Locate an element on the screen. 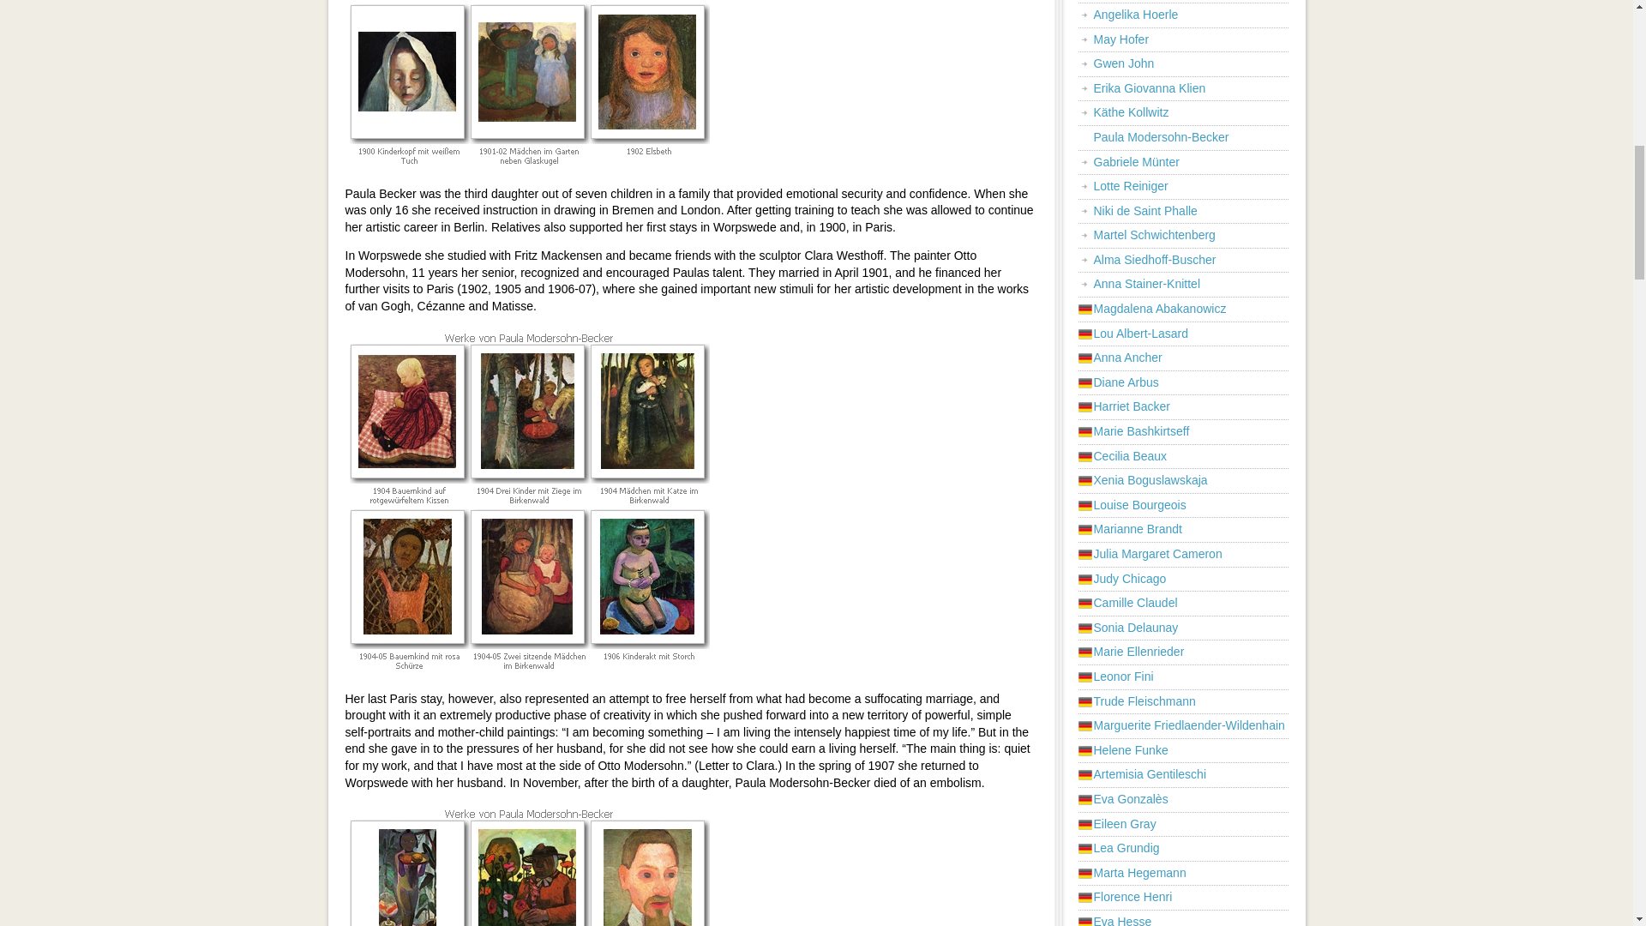 This screenshot has width=1646, height=926. available in German is located at coordinates (1140, 505).